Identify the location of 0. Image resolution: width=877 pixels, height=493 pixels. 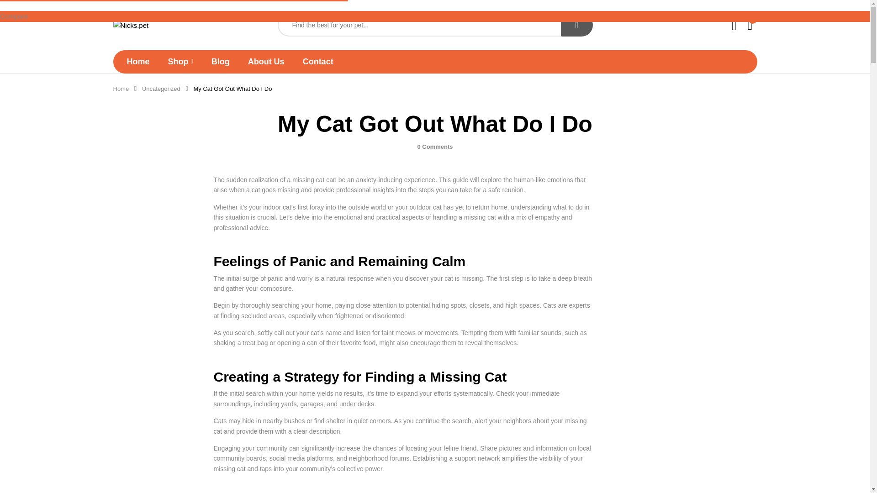
(750, 25).